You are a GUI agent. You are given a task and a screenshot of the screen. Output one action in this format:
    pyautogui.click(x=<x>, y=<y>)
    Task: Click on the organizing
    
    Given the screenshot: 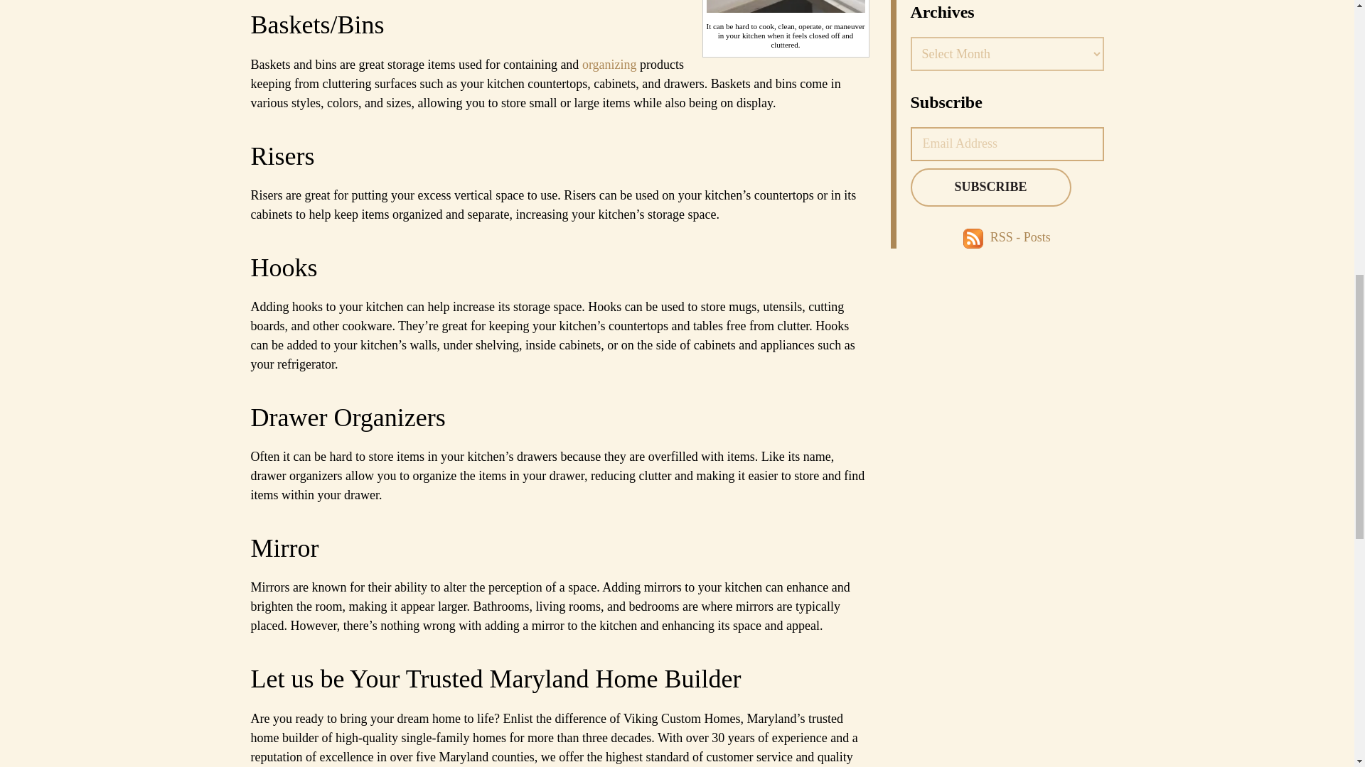 What is the action you would take?
    pyautogui.click(x=610, y=65)
    